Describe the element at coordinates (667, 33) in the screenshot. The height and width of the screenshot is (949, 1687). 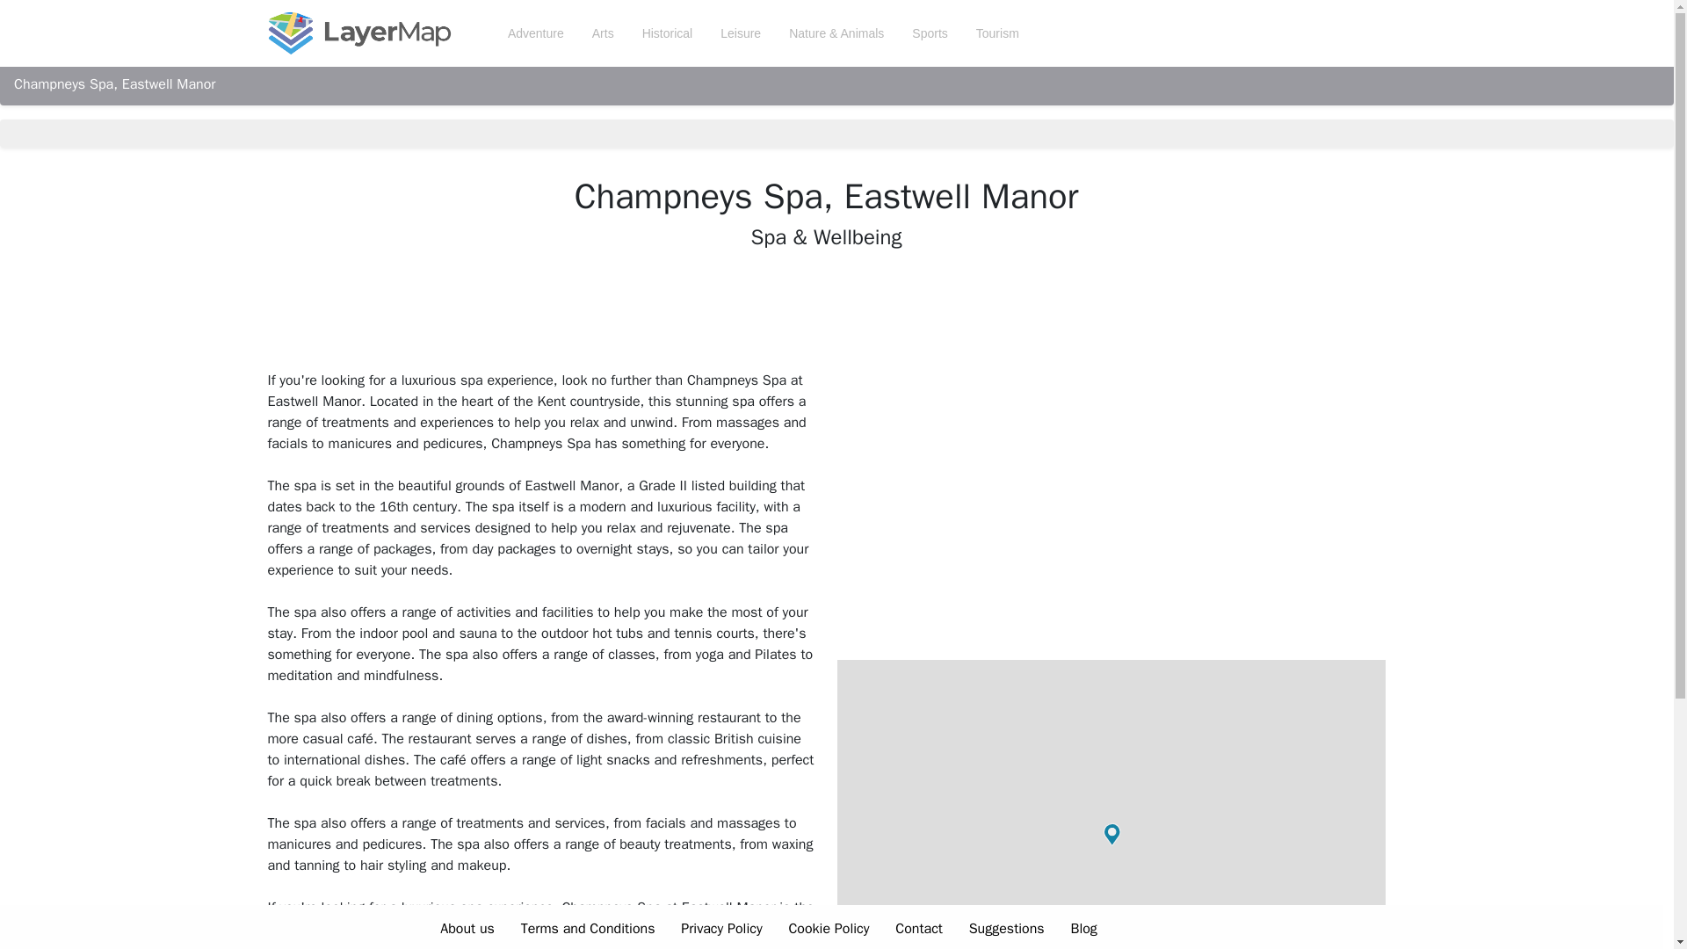
I see `Historical` at that location.